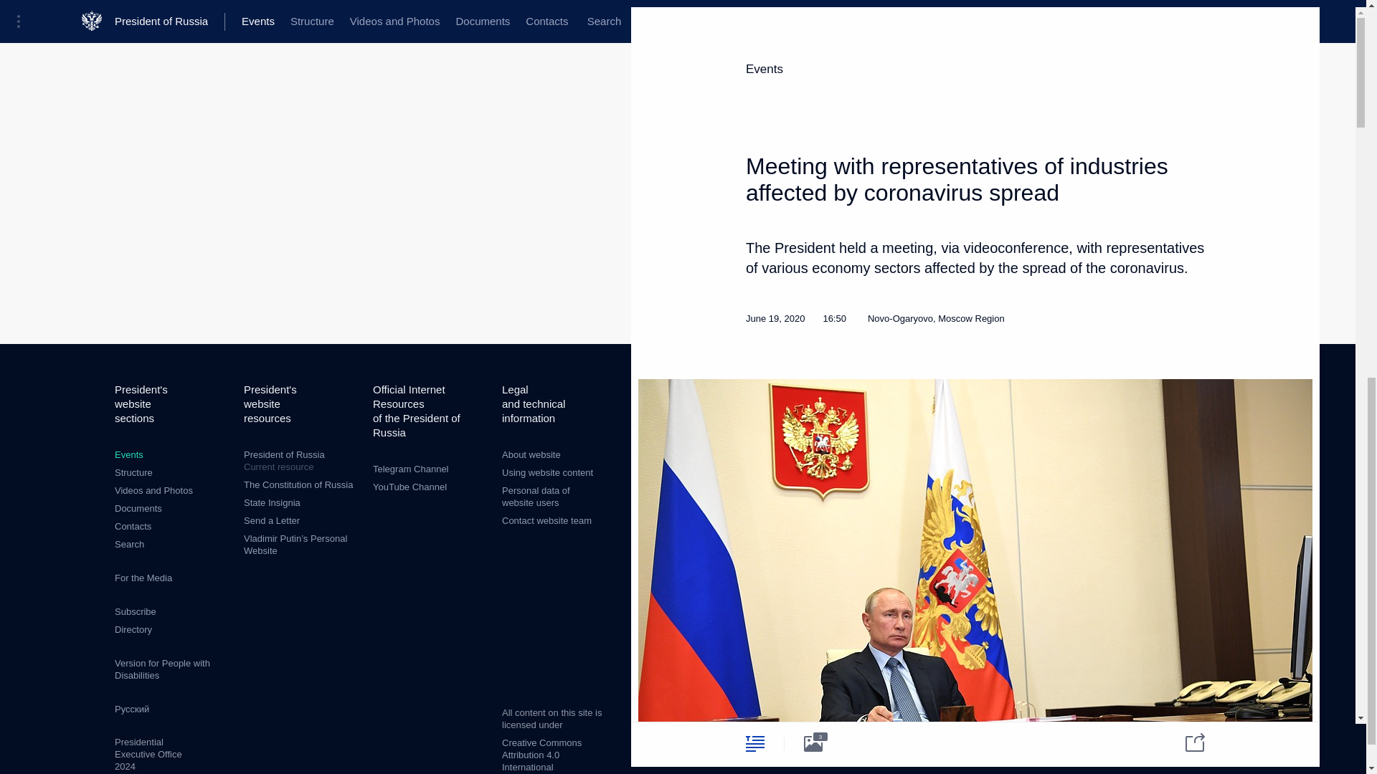 This screenshot has height=774, width=1377. What do you see at coordinates (133, 526) in the screenshot?
I see `Contacts` at bounding box center [133, 526].